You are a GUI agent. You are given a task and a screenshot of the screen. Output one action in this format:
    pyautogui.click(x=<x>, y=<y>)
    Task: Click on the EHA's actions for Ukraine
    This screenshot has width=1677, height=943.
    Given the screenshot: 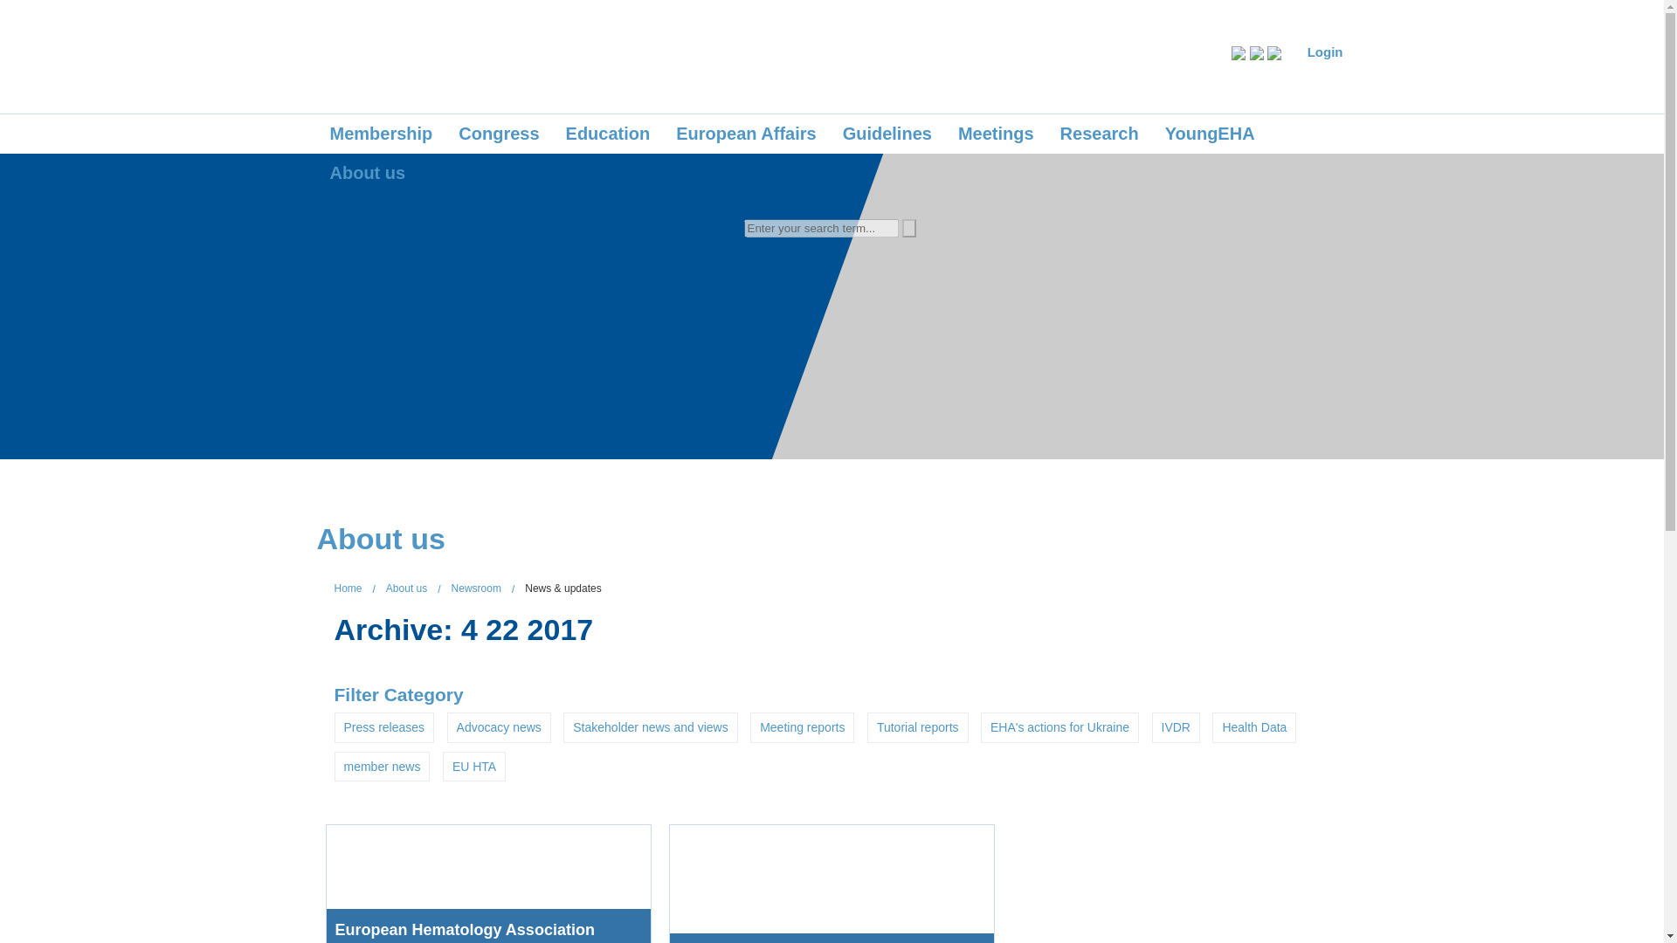 What is the action you would take?
    pyautogui.click(x=1059, y=726)
    